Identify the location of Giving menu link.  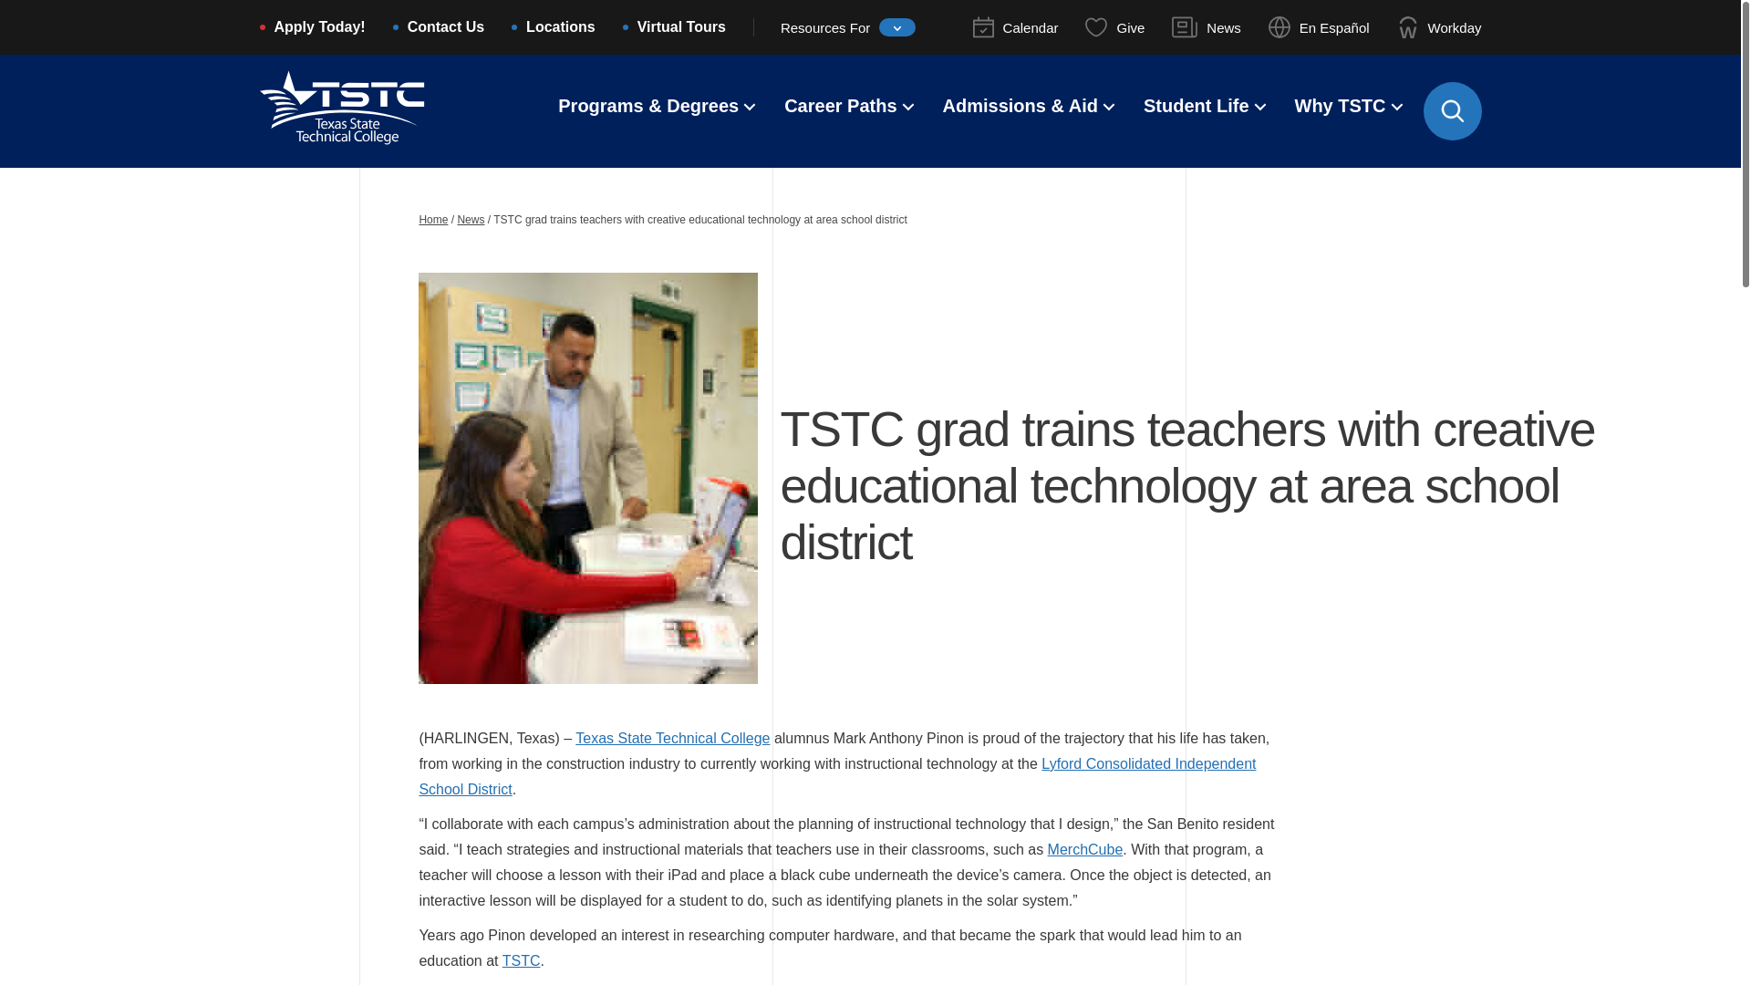
(1114, 27).